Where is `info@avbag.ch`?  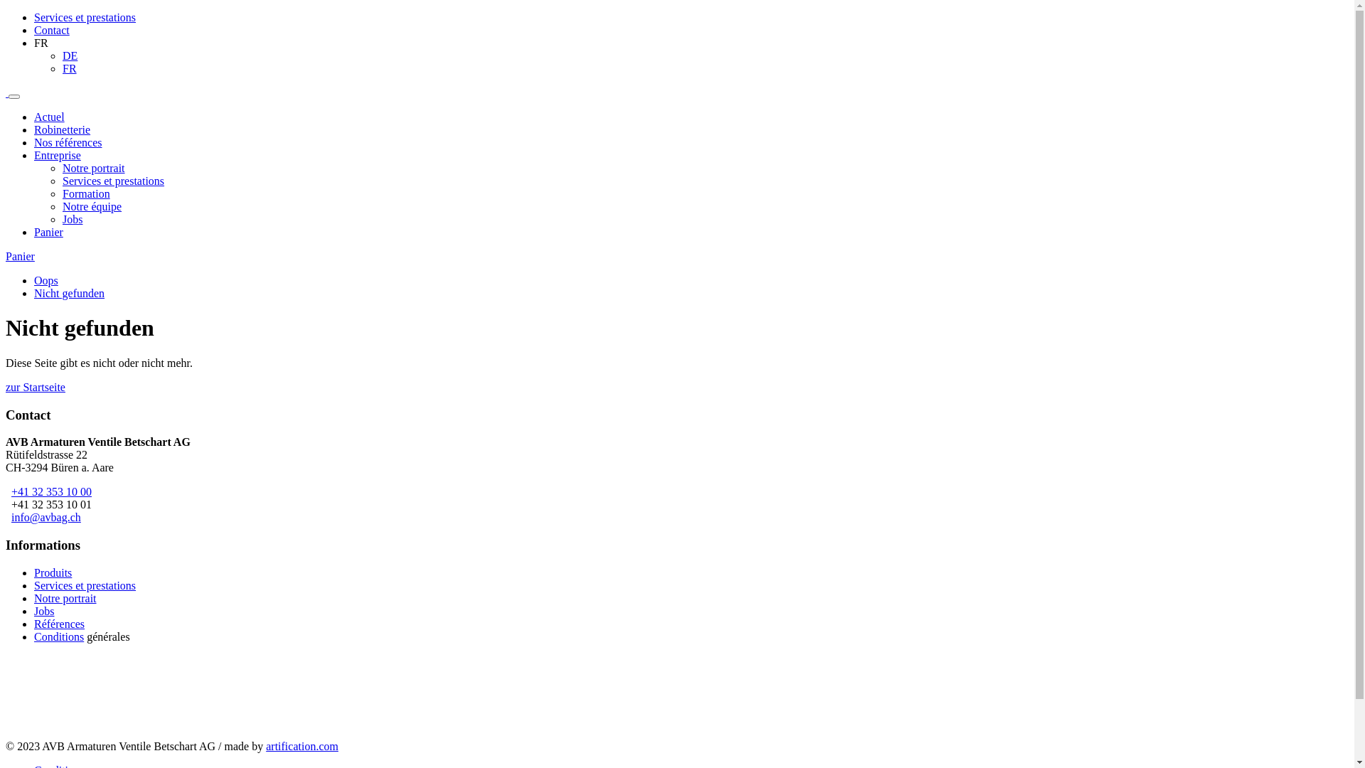
info@avbag.ch is located at coordinates (46, 518).